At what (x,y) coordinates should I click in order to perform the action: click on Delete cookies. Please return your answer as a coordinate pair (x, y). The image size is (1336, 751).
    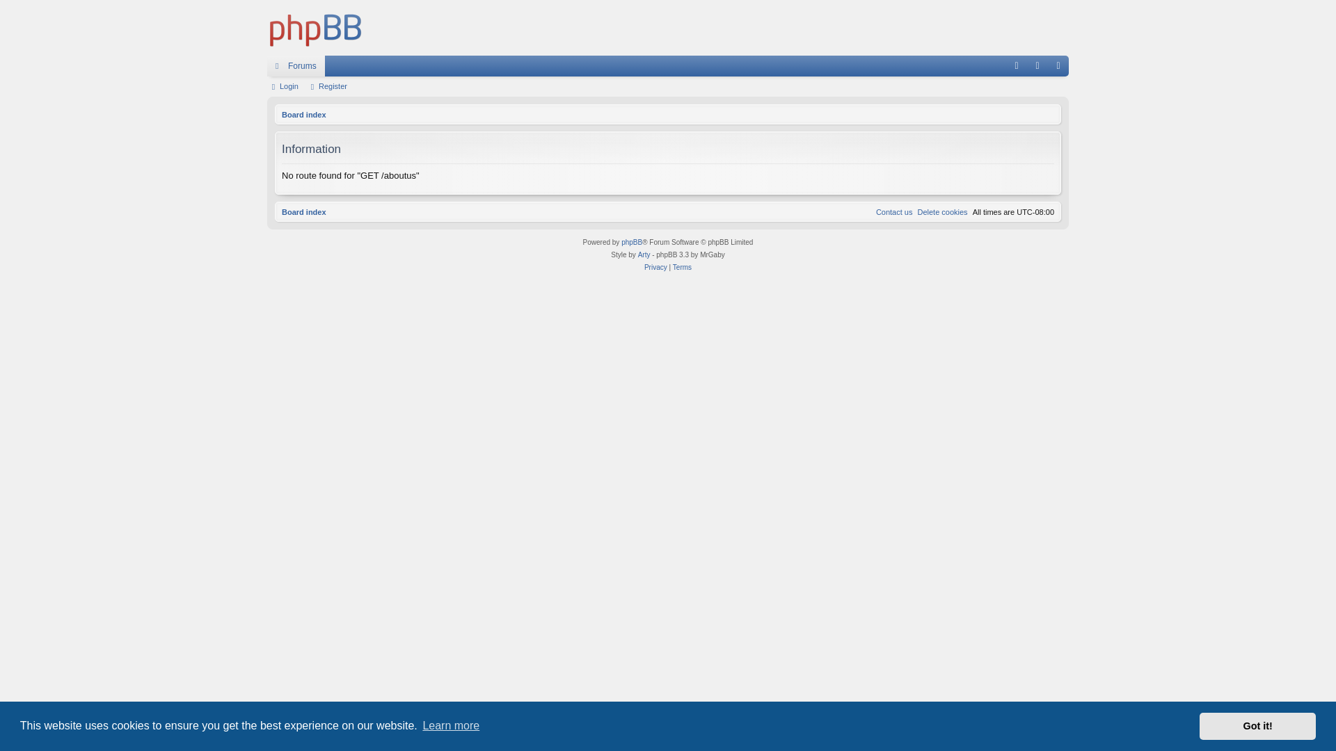
    Looking at the image, I should click on (942, 212).